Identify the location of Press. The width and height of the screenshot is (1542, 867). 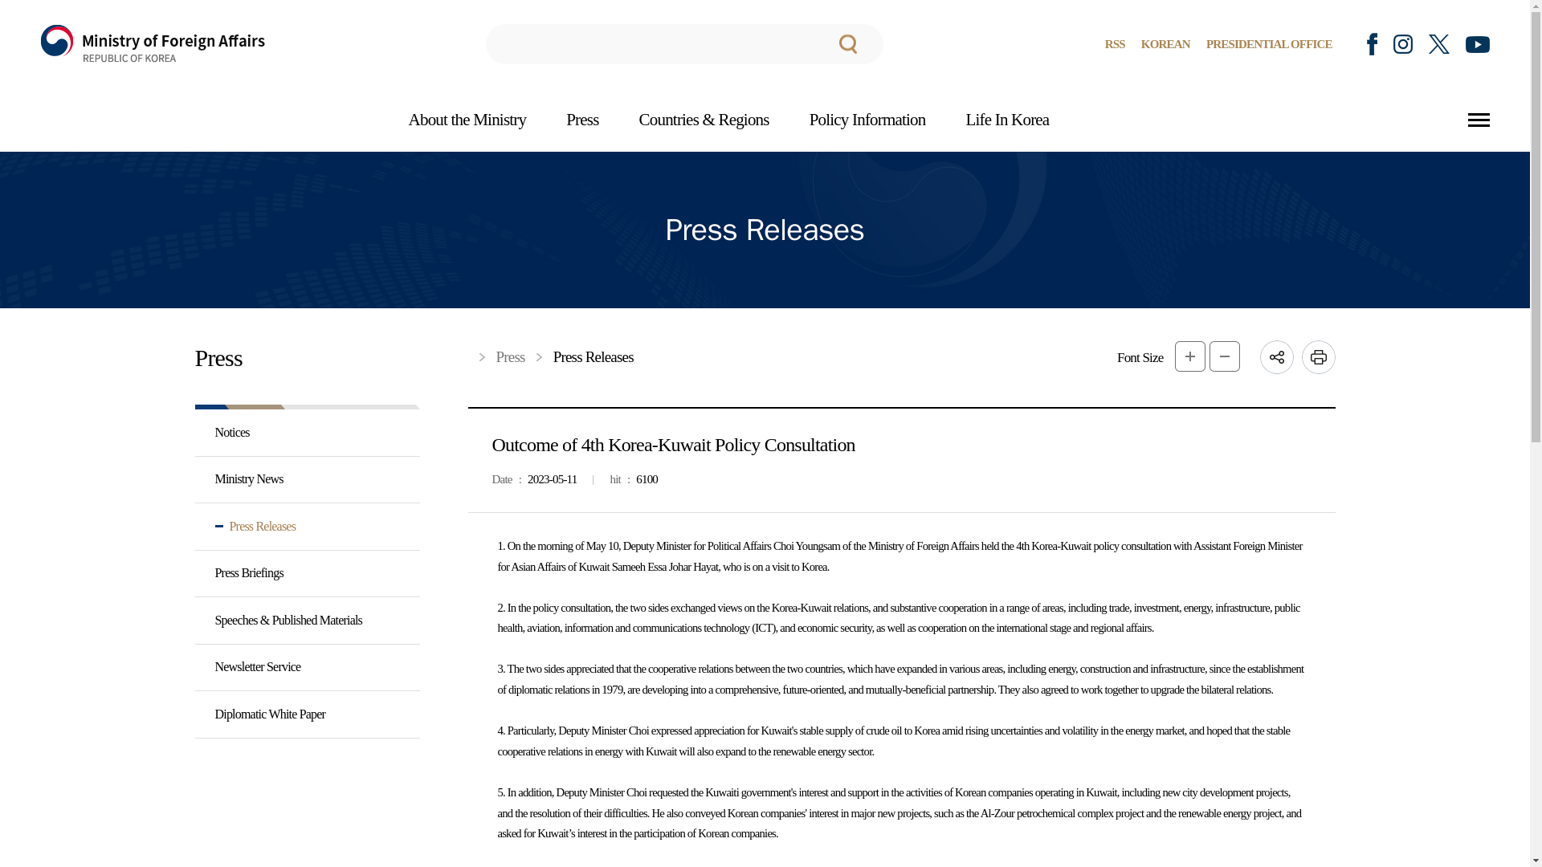
(581, 120).